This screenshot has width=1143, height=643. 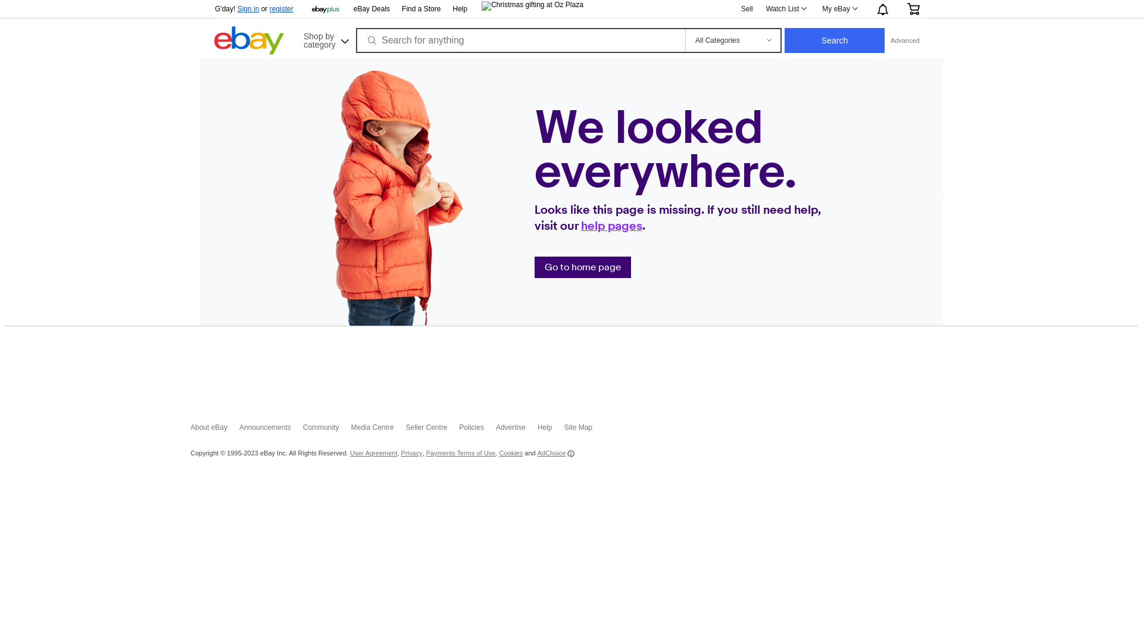 I want to click on Help, so click(x=460, y=9).